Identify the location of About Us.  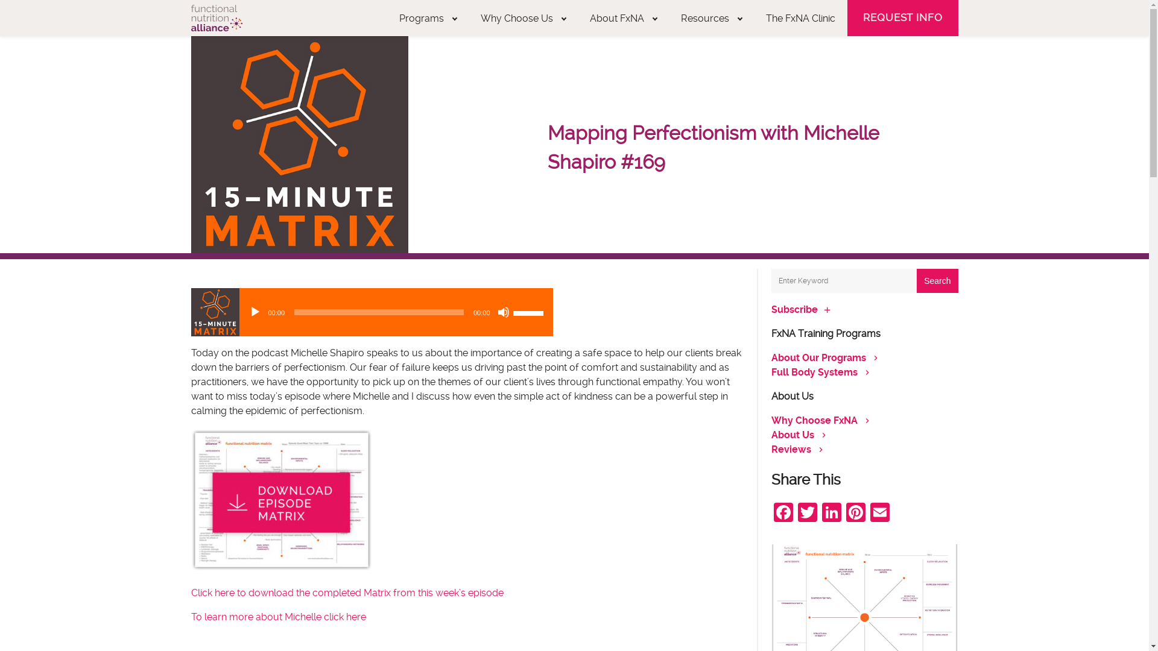
(793, 435).